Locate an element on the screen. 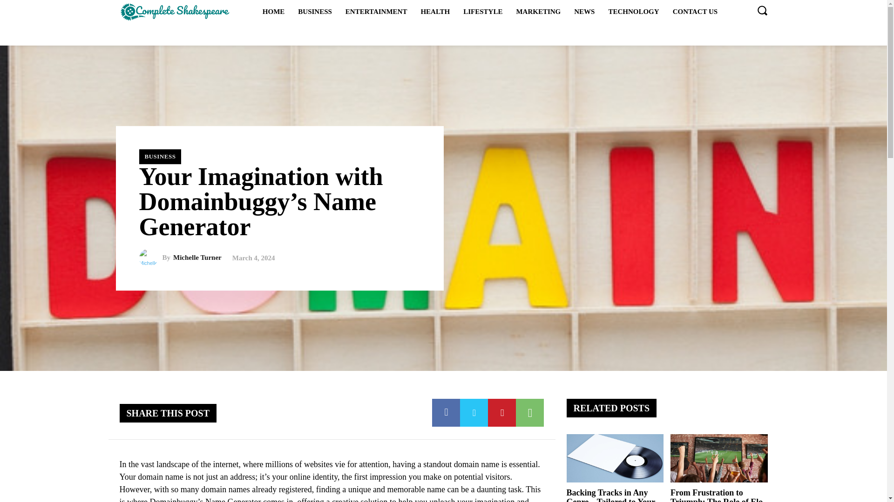  TECHNOLOGY is located at coordinates (633, 11).